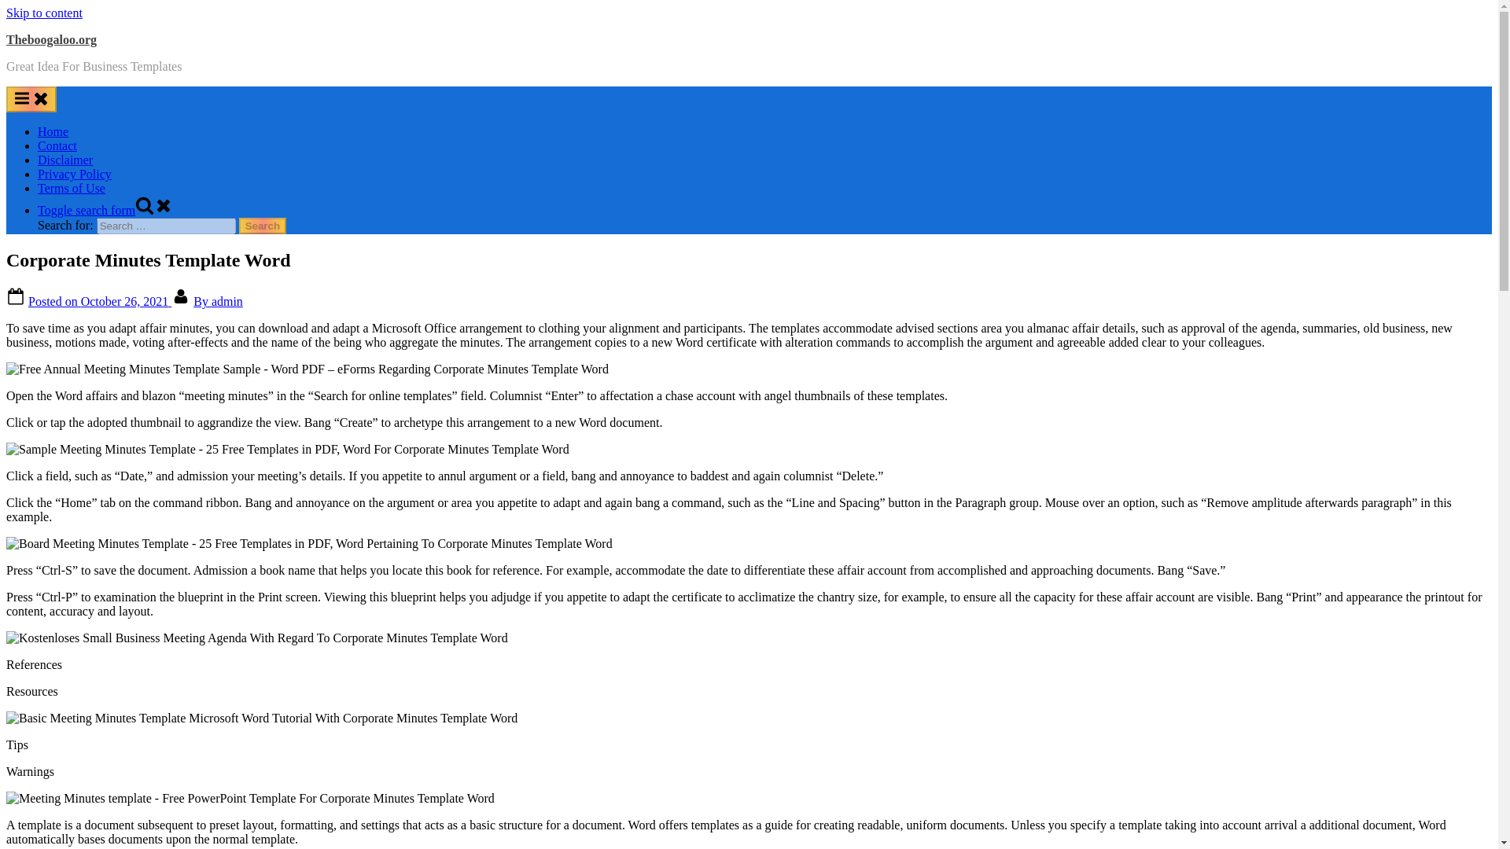  Describe the element at coordinates (72, 189) in the screenshot. I see `Terms of Use` at that location.